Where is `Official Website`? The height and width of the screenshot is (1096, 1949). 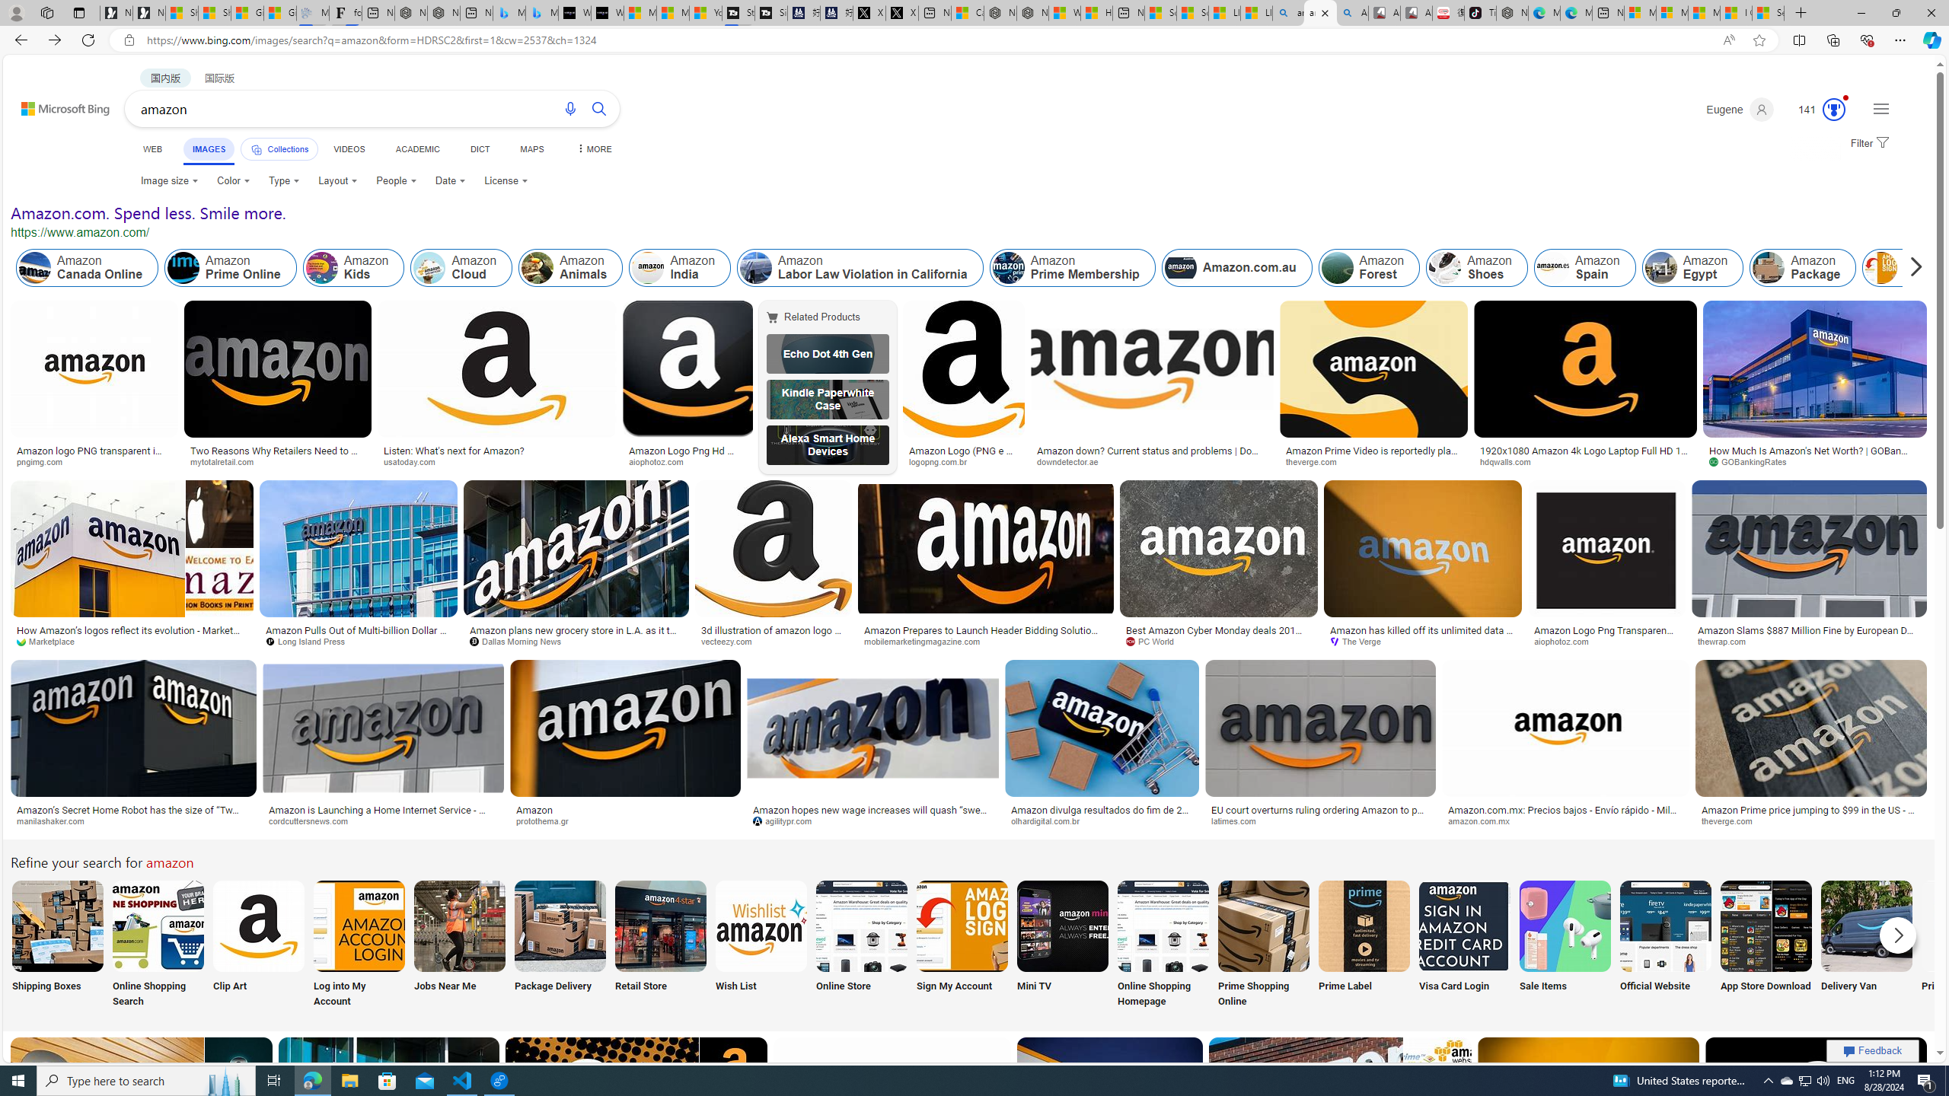 Official Website is located at coordinates (1665, 945).